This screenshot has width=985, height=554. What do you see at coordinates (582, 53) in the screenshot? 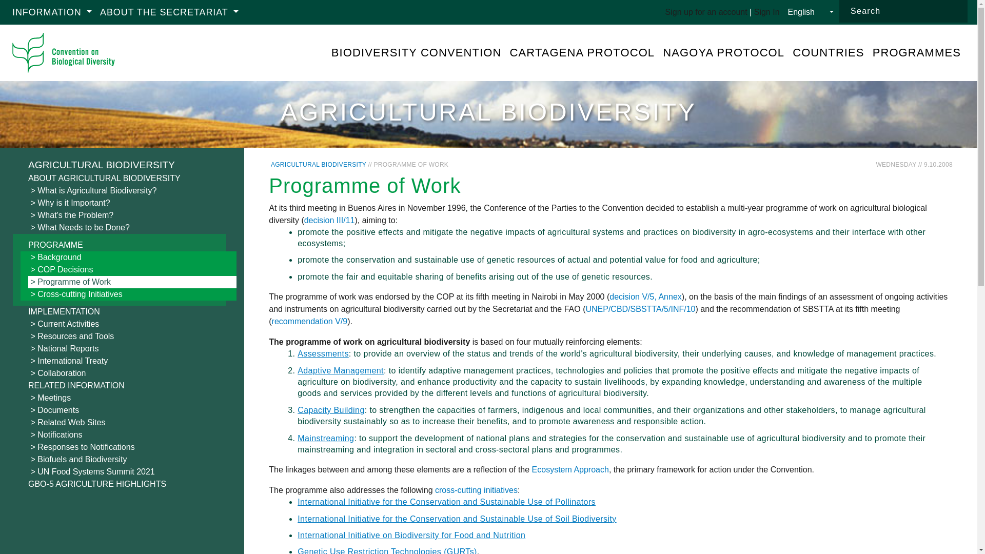
I see `Cartagena Protocol` at bounding box center [582, 53].